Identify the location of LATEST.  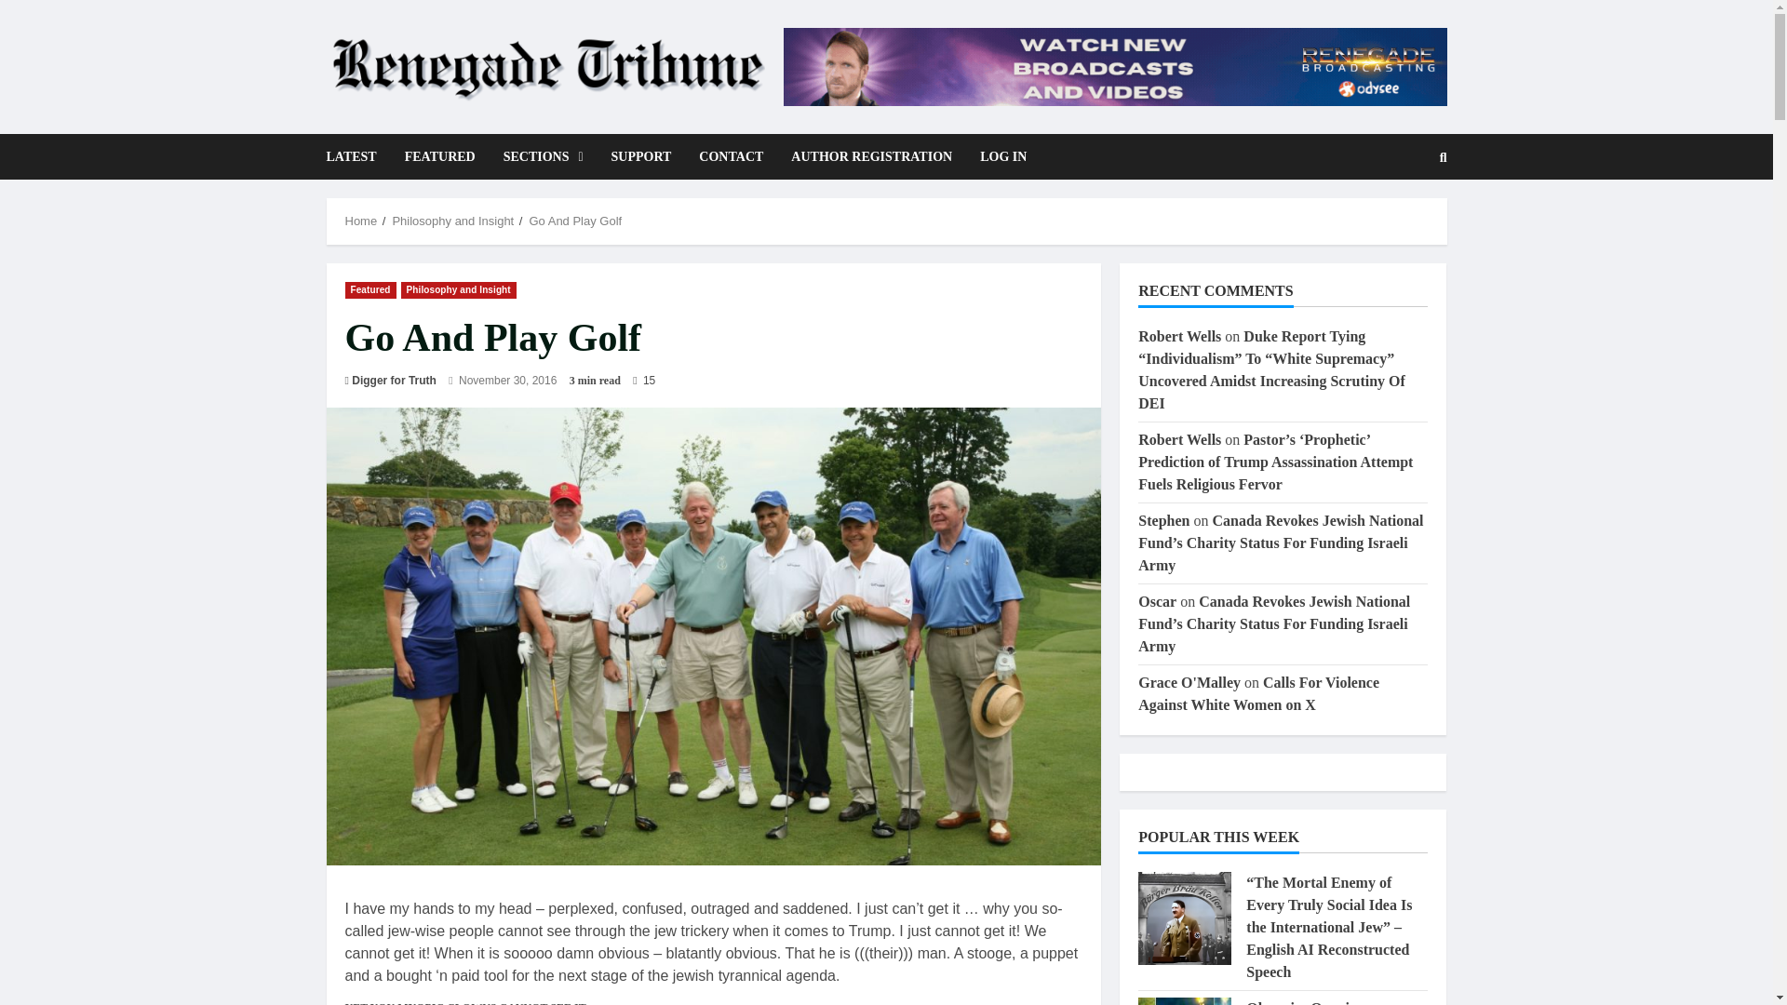
(357, 156).